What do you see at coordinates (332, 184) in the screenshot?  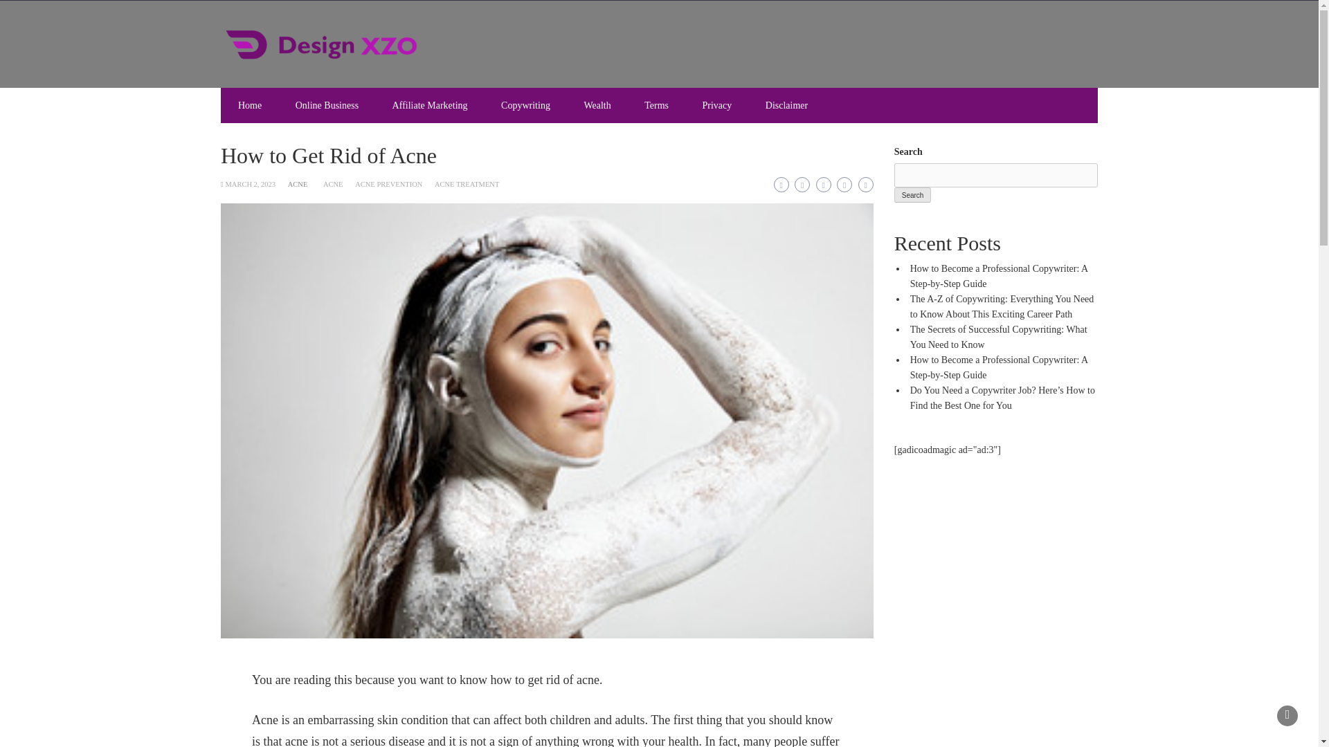 I see `ACNE` at bounding box center [332, 184].